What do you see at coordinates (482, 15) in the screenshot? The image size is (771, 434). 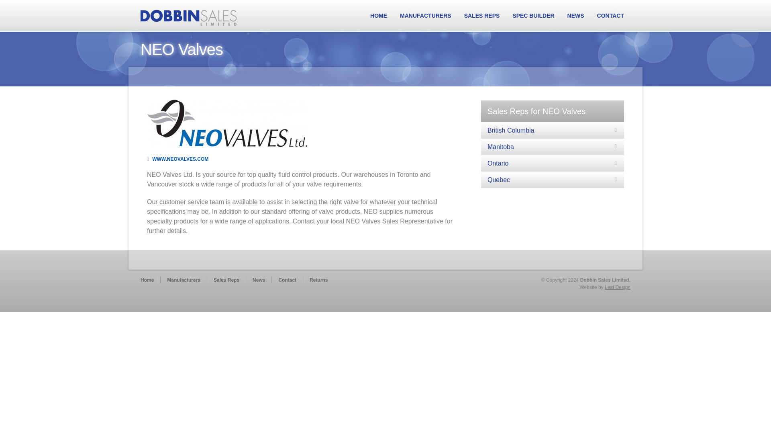 I see `SALES REPS` at bounding box center [482, 15].